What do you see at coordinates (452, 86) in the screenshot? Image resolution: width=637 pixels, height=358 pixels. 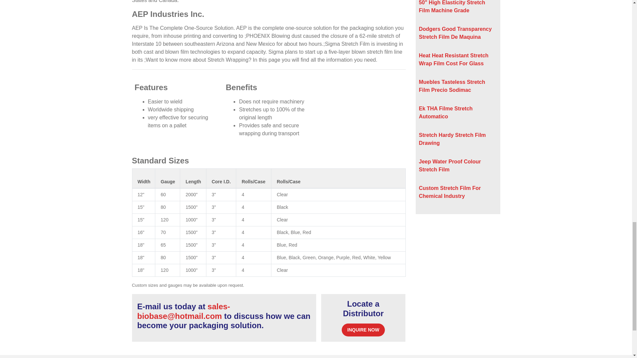 I see `Muebles Tasteless Stretch Film Precio Sodimac` at bounding box center [452, 86].